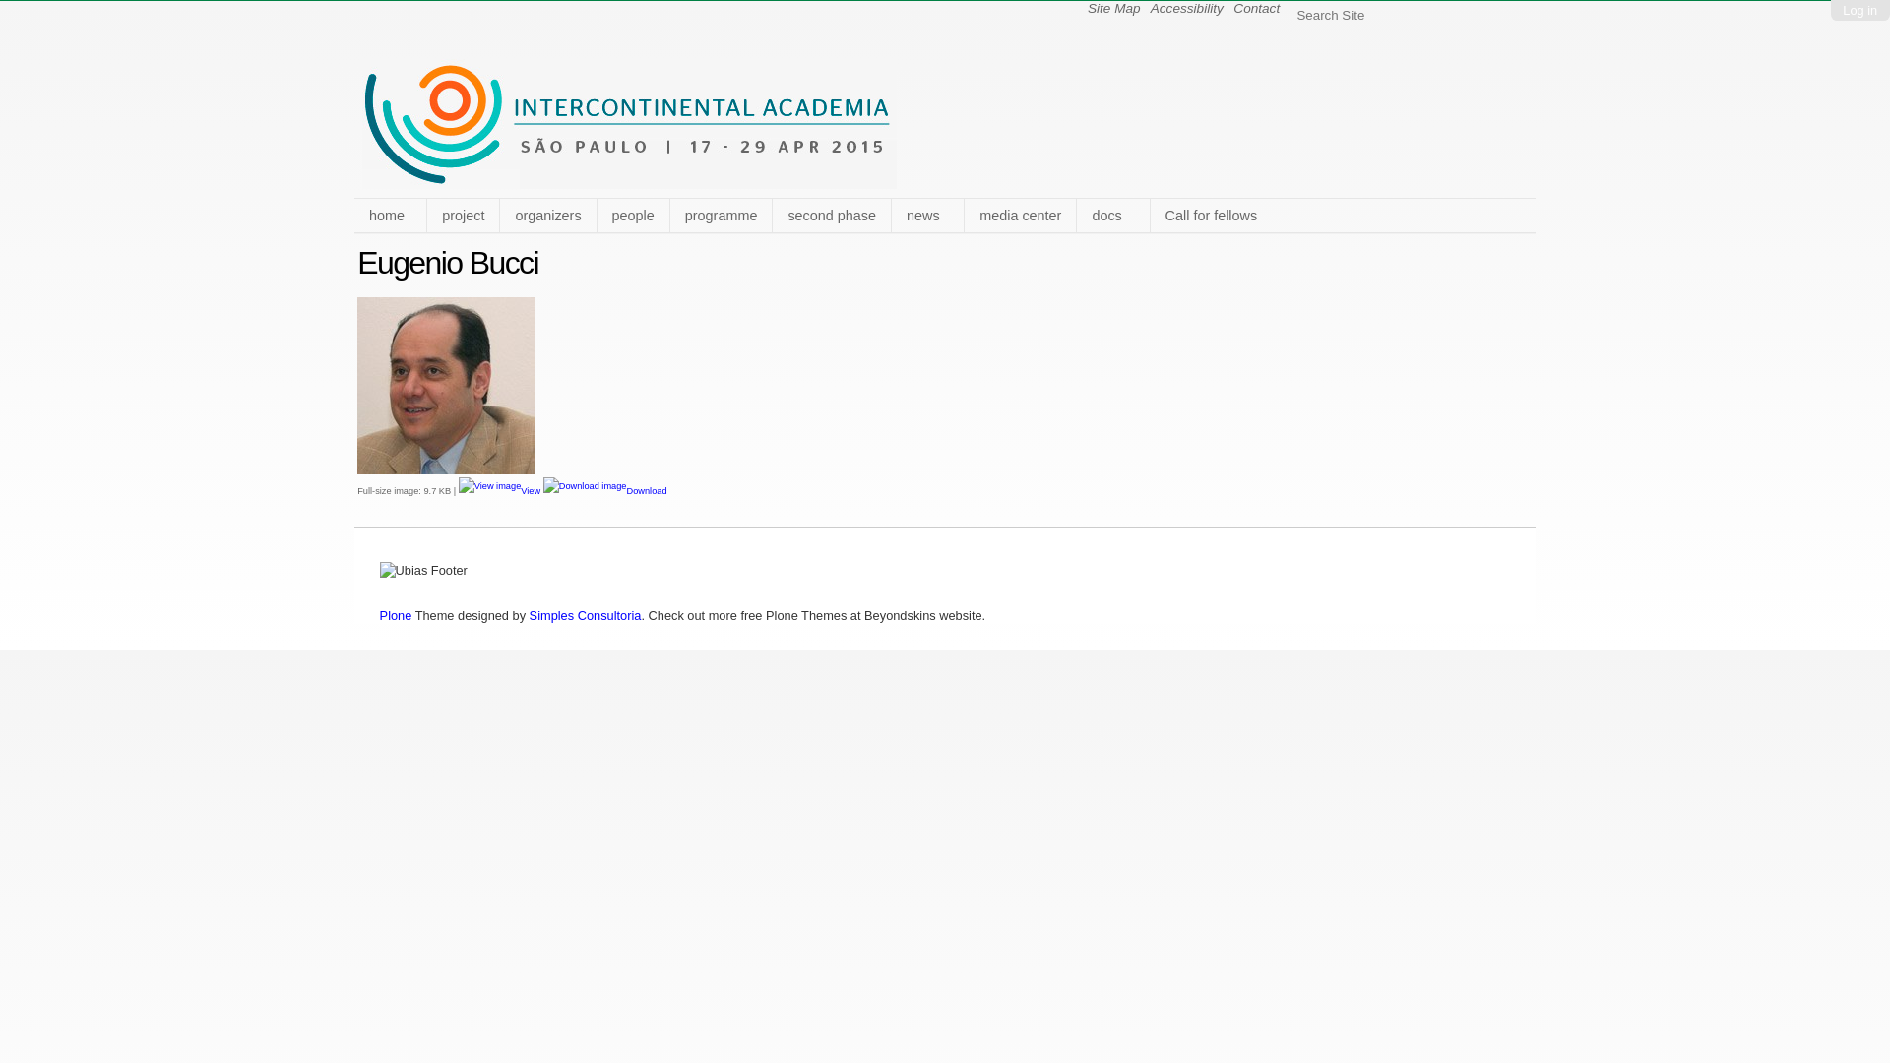  What do you see at coordinates (1112, 216) in the screenshot?
I see `docs` at bounding box center [1112, 216].